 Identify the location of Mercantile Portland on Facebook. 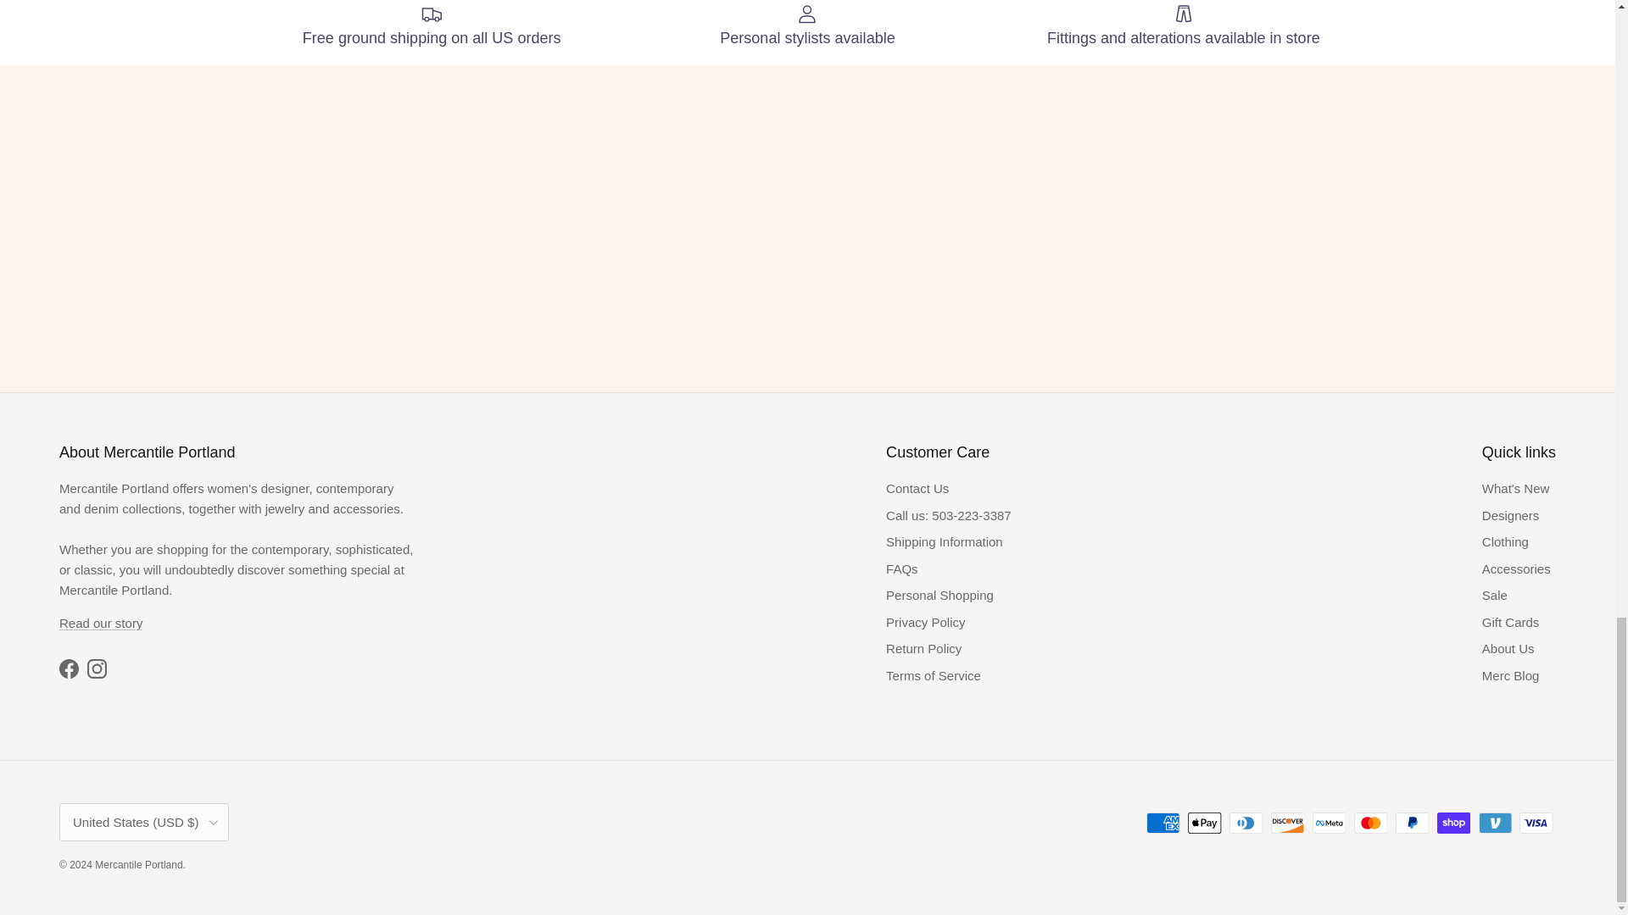
(68, 668).